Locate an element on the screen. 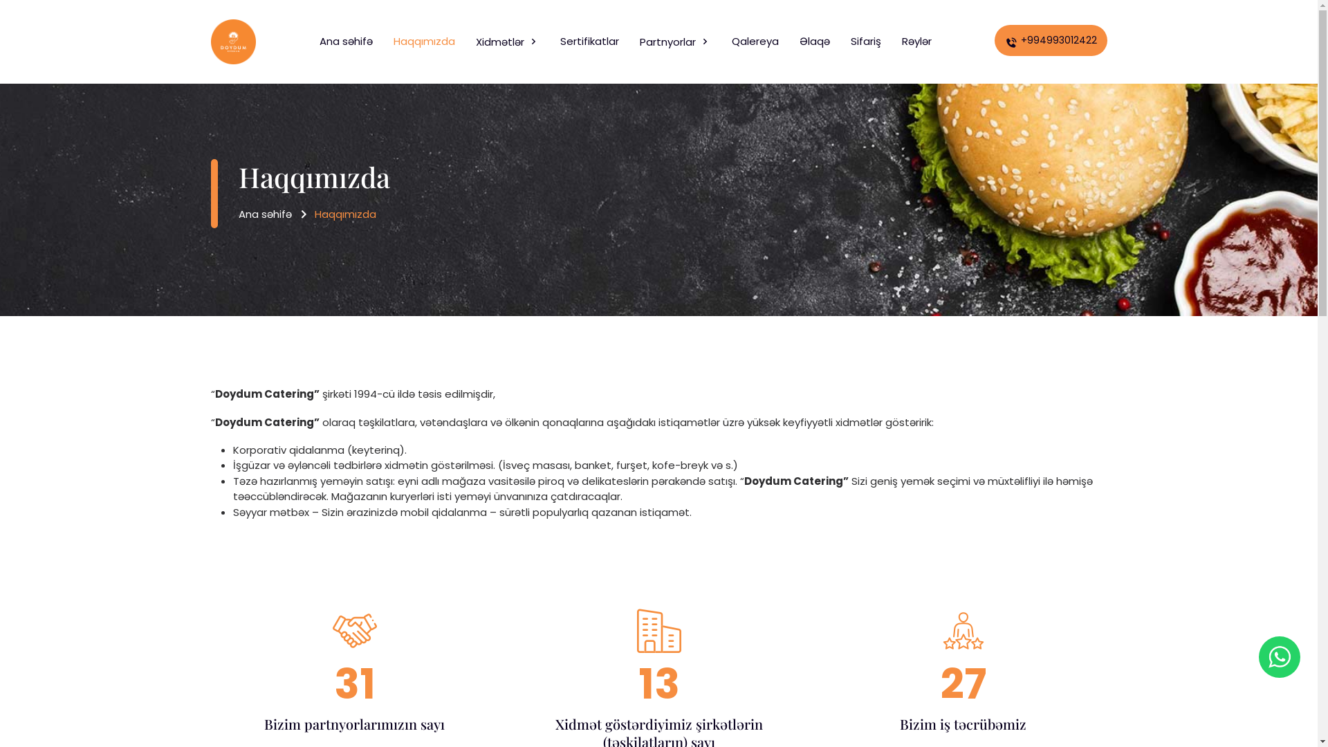  Partnyorlar is located at coordinates (675, 42).